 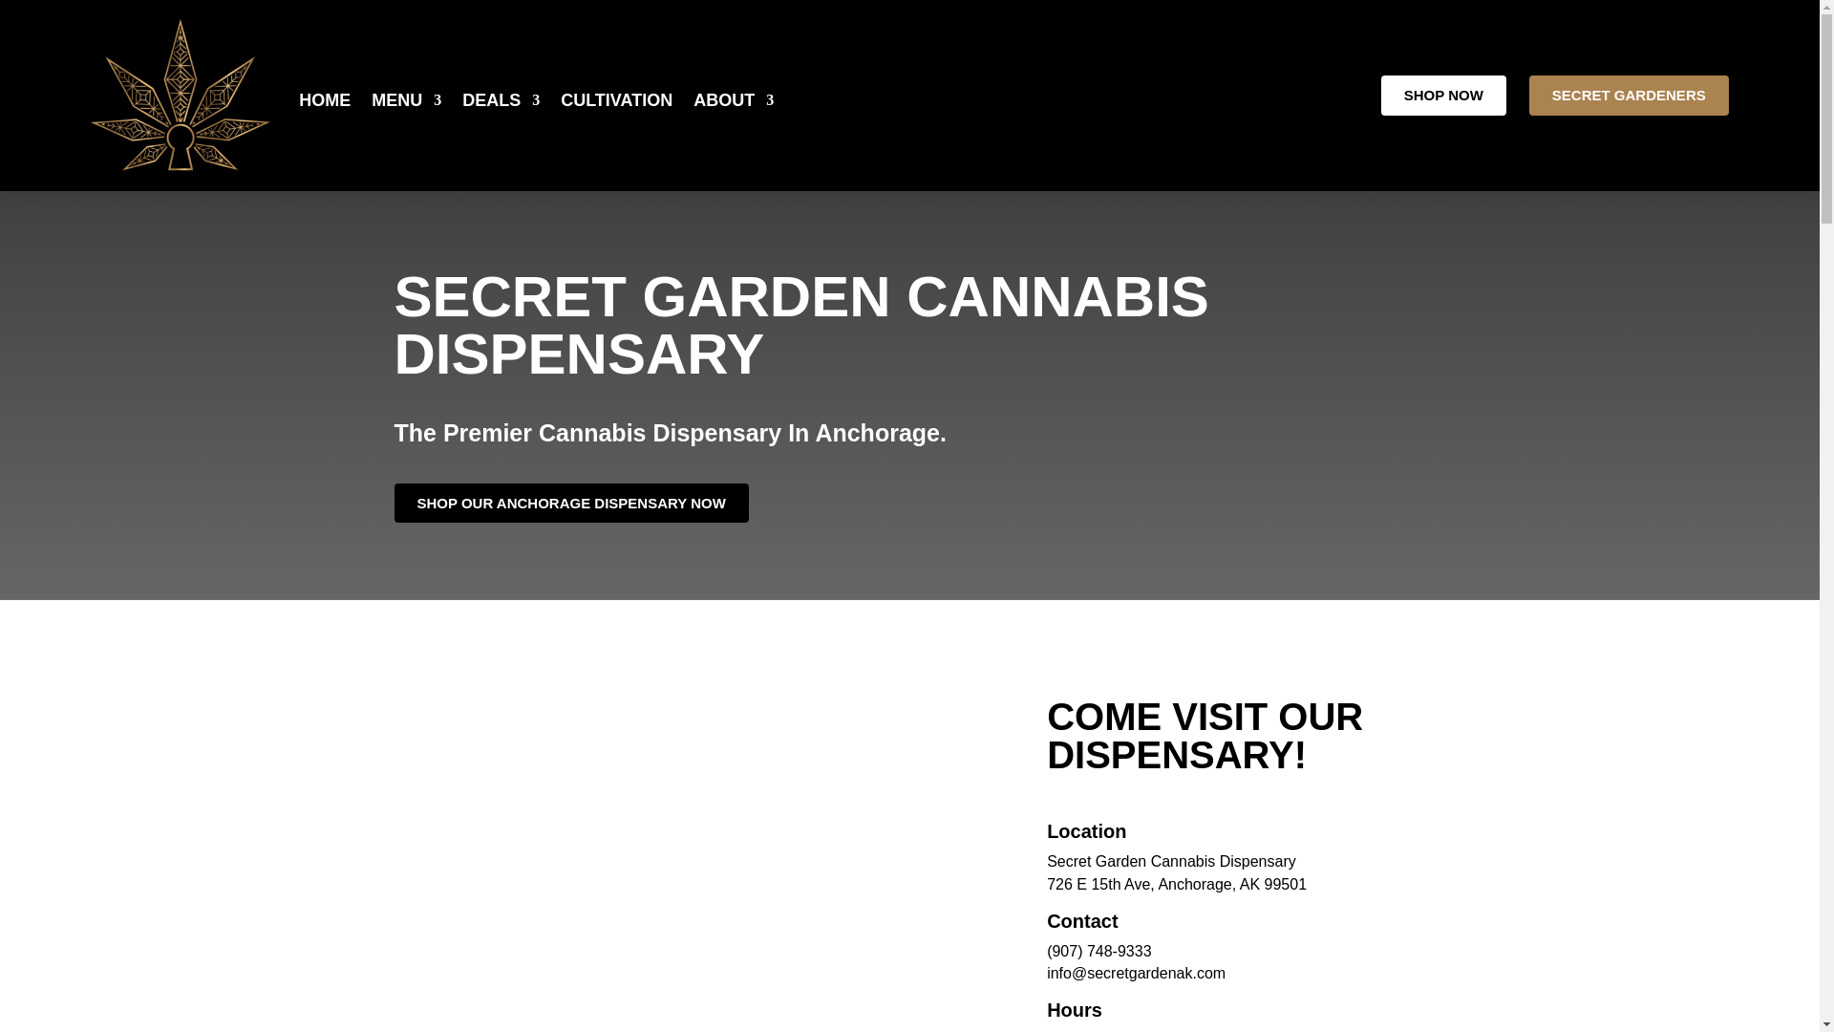 What do you see at coordinates (1177, 884) in the screenshot?
I see `726 E 15th Ave, Anchorage, AK 99501` at bounding box center [1177, 884].